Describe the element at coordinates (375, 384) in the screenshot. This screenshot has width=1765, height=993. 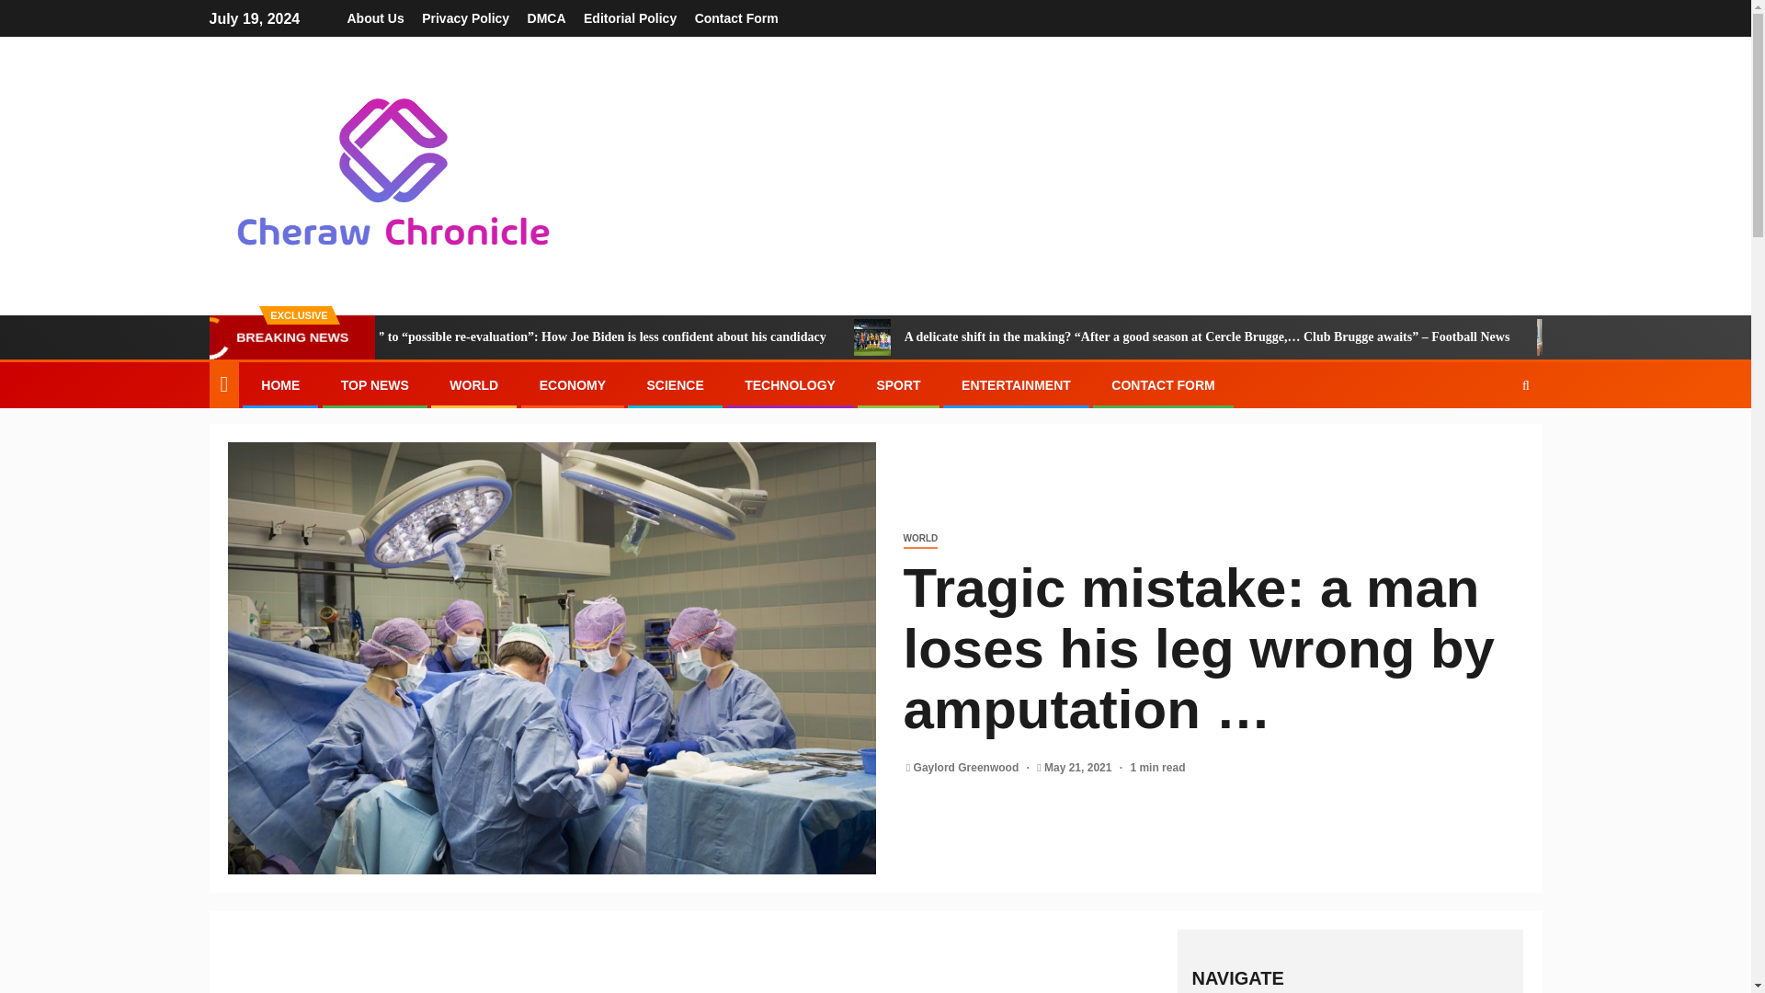
I see `TOP NEWS` at that location.